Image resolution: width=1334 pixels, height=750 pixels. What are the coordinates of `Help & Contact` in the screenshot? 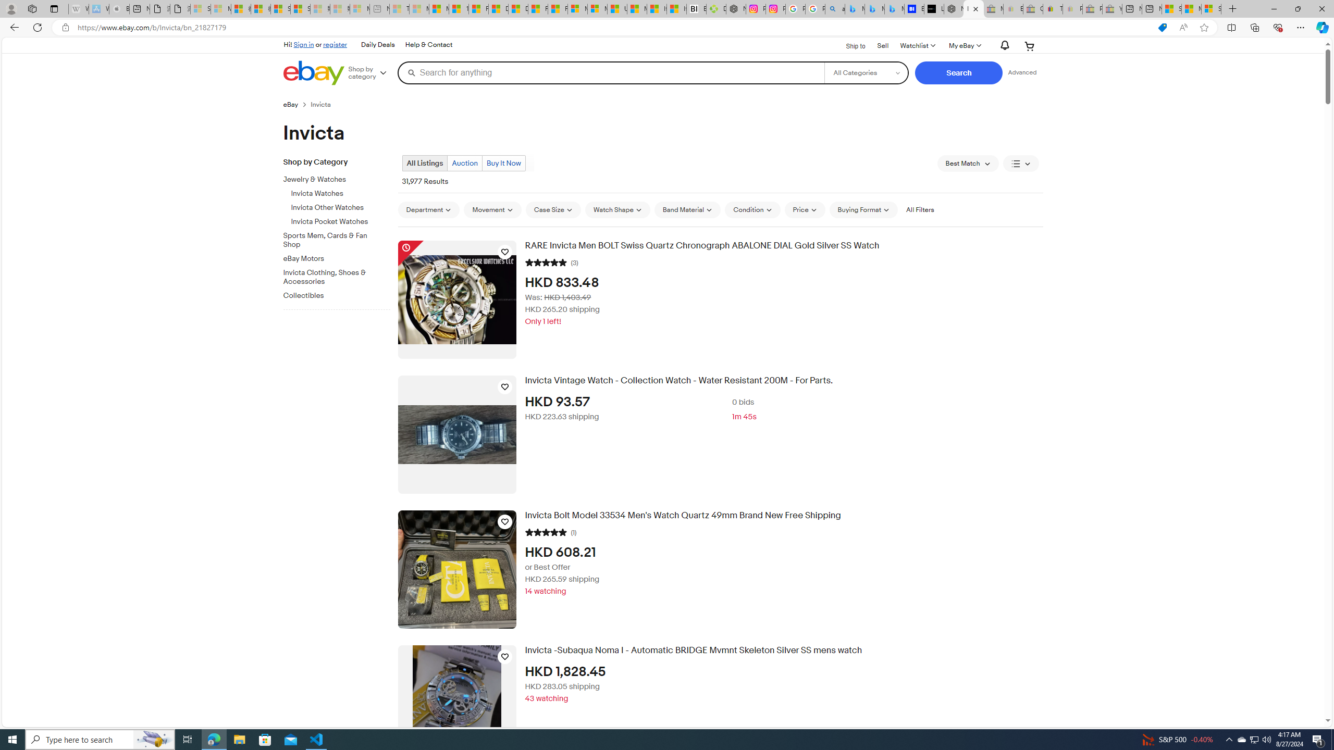 It's located at (428, 45).